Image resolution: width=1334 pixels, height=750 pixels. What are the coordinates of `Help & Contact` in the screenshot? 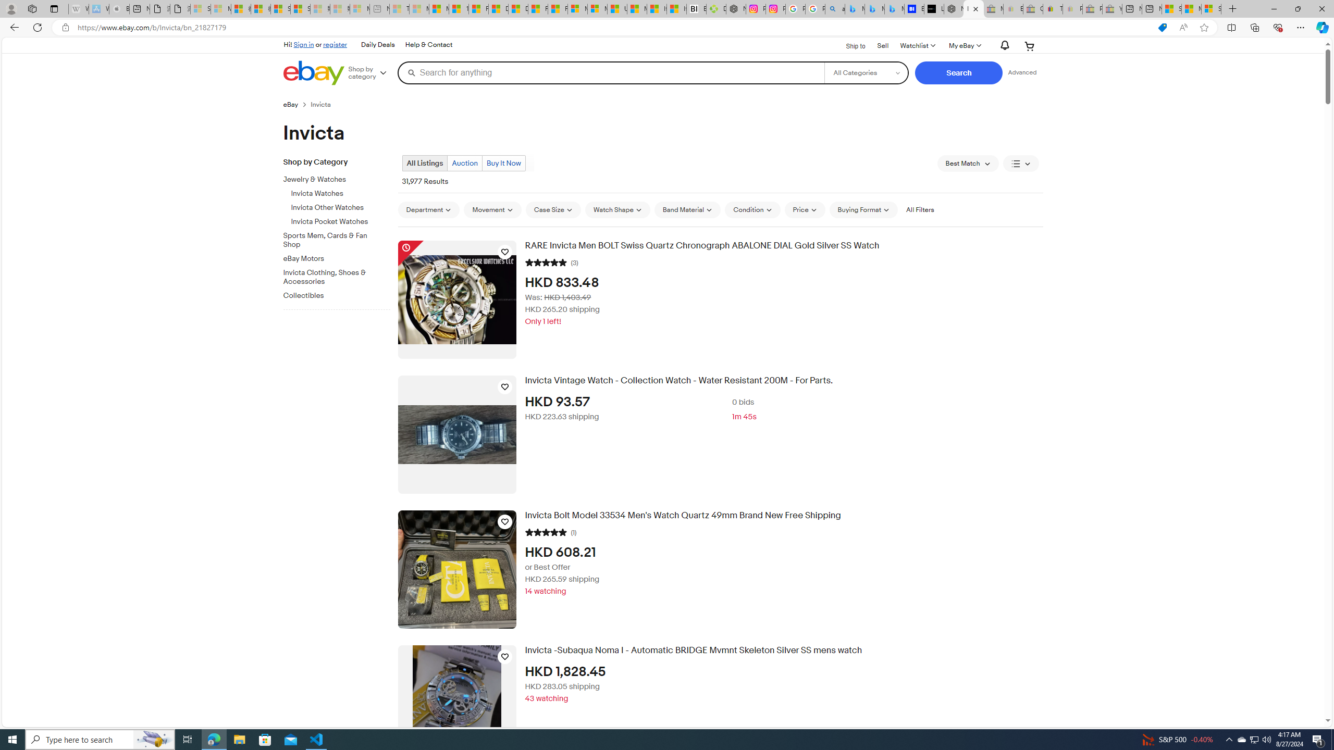 It's located at (428, 45).